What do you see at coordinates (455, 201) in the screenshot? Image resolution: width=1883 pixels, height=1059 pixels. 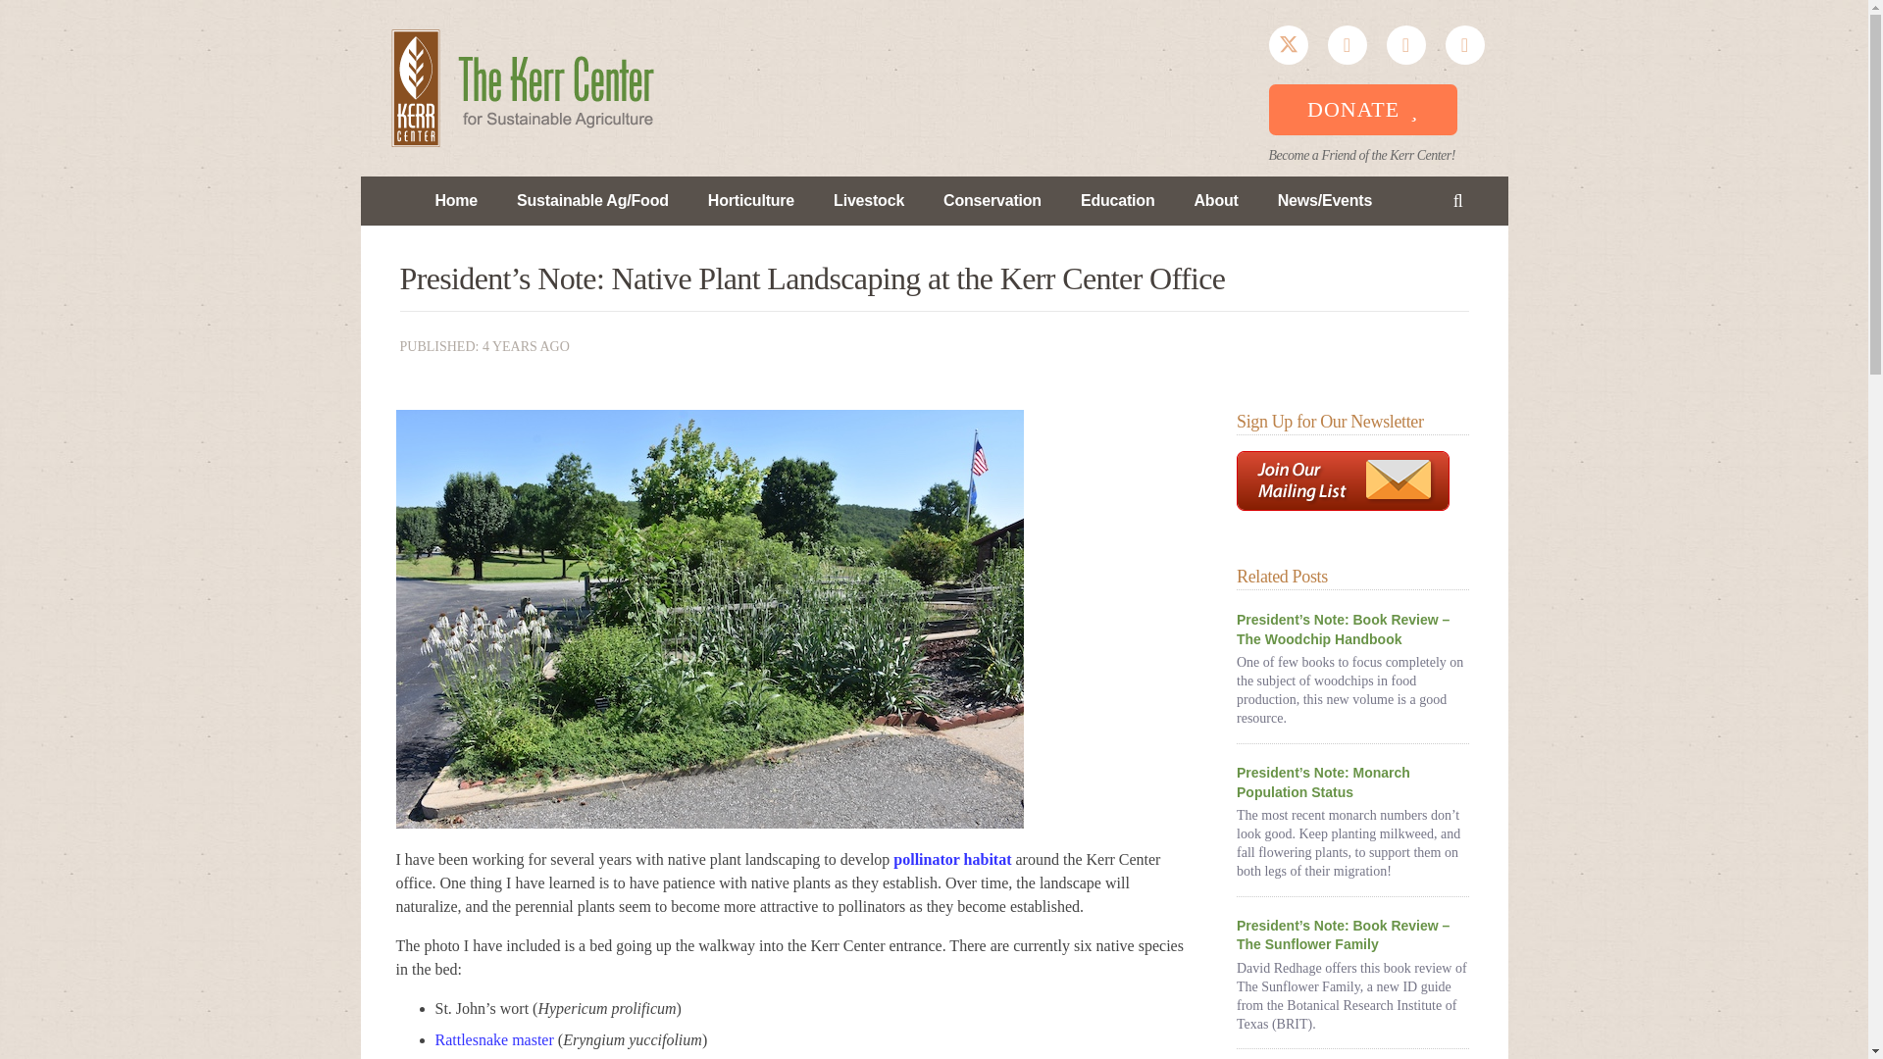 I see `Home` at bounding box center [455, 201].